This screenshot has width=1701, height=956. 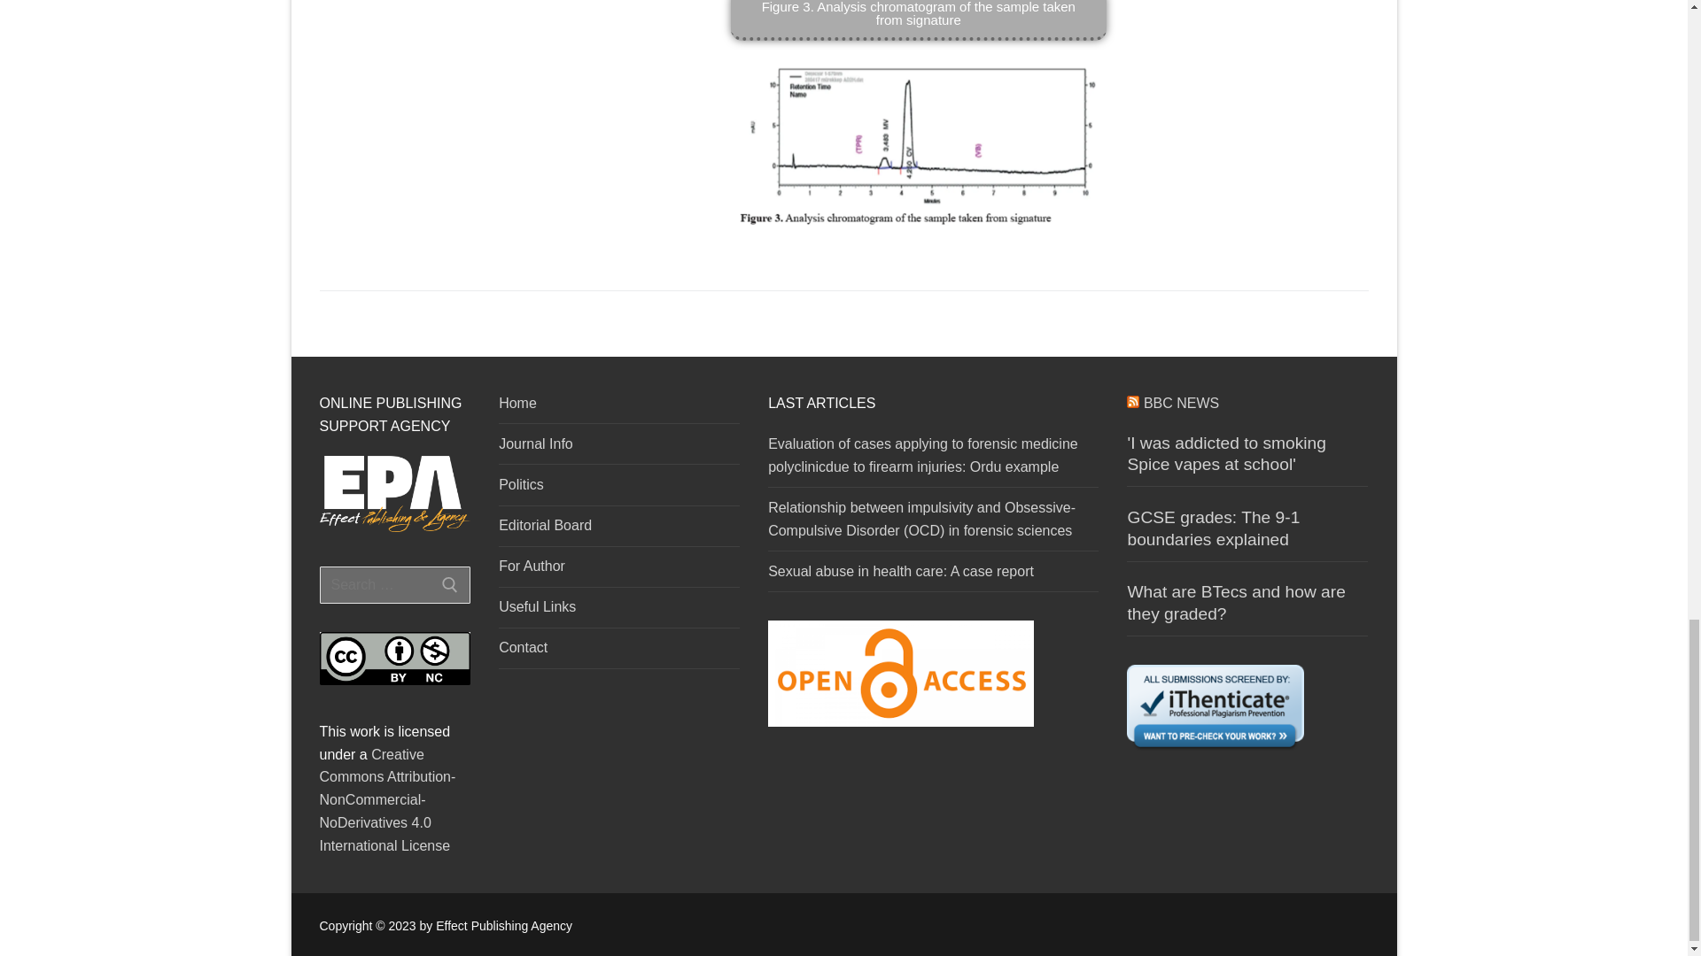 I want to click on Editorial Board, so click(x=618, y=529).